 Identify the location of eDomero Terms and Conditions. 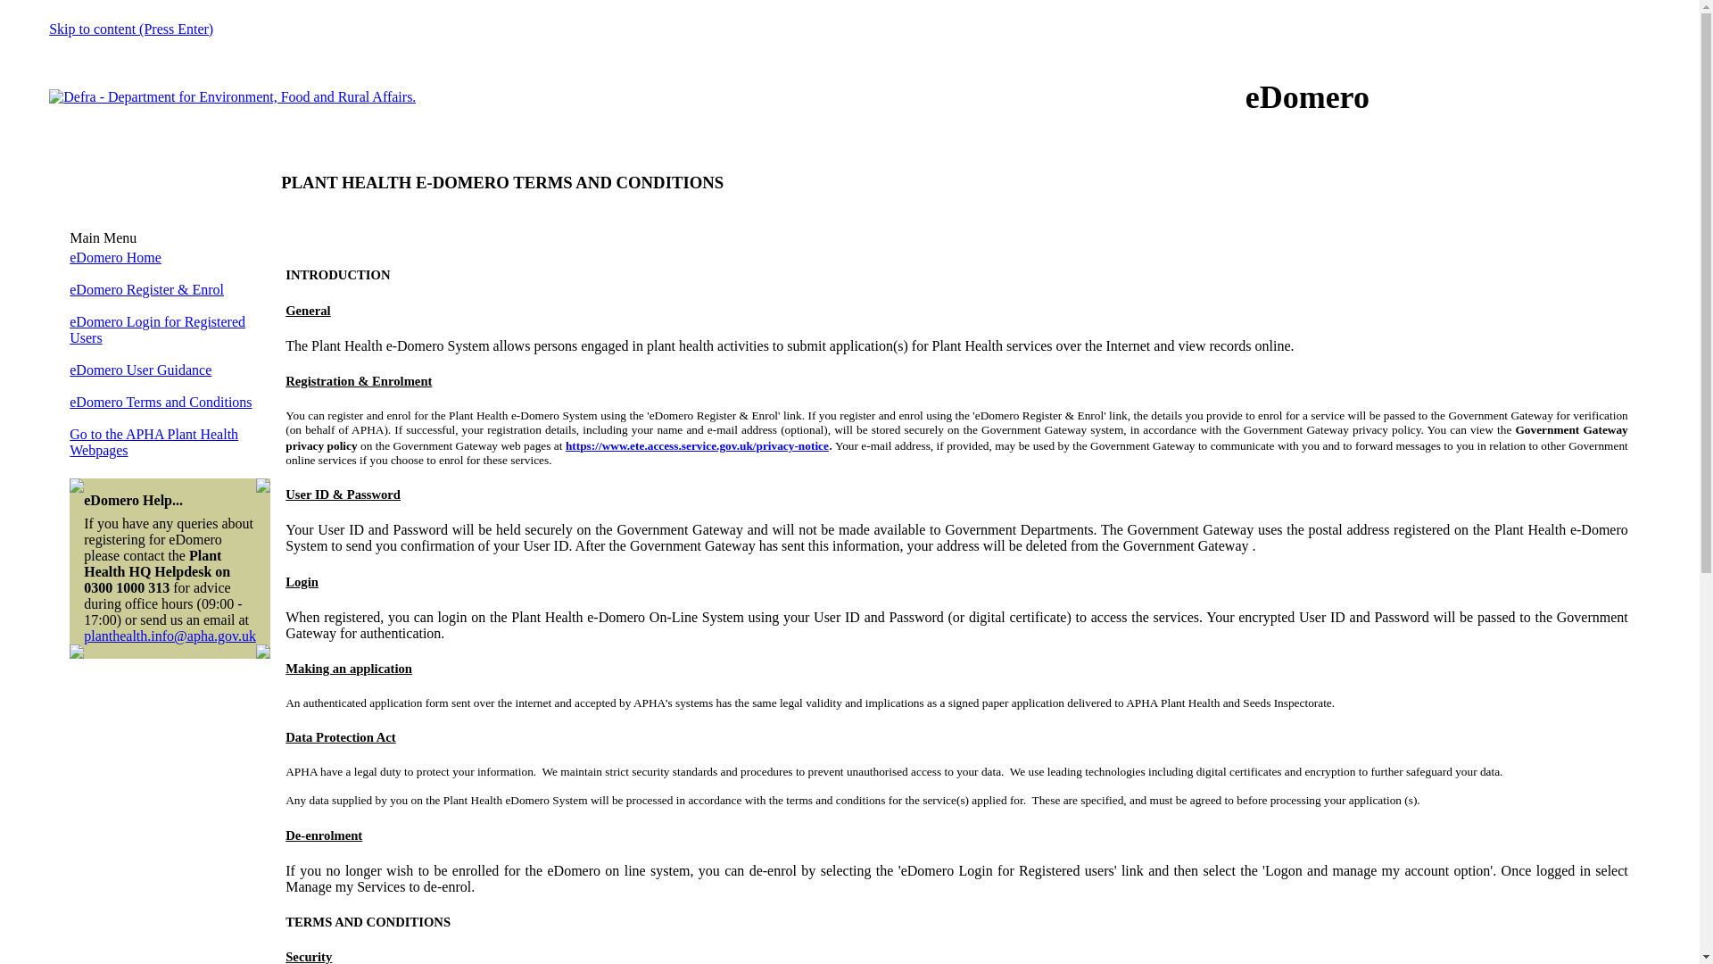
(161, 402).